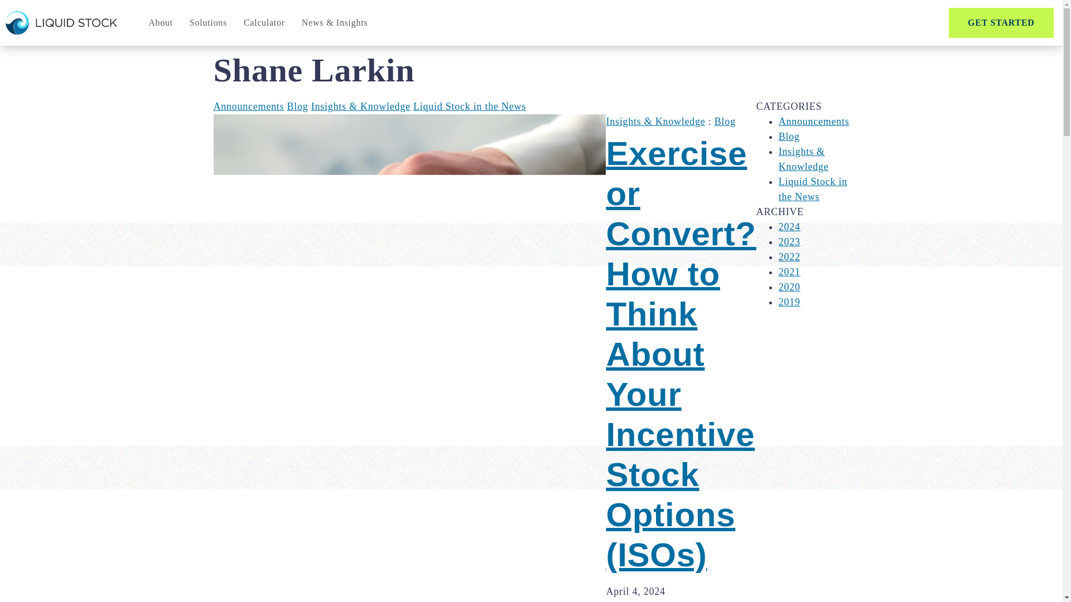 This screenshot has height=602, width=1071. Describe the element at coordinates (161, 22) in the screenshot. I see `About` at that location.